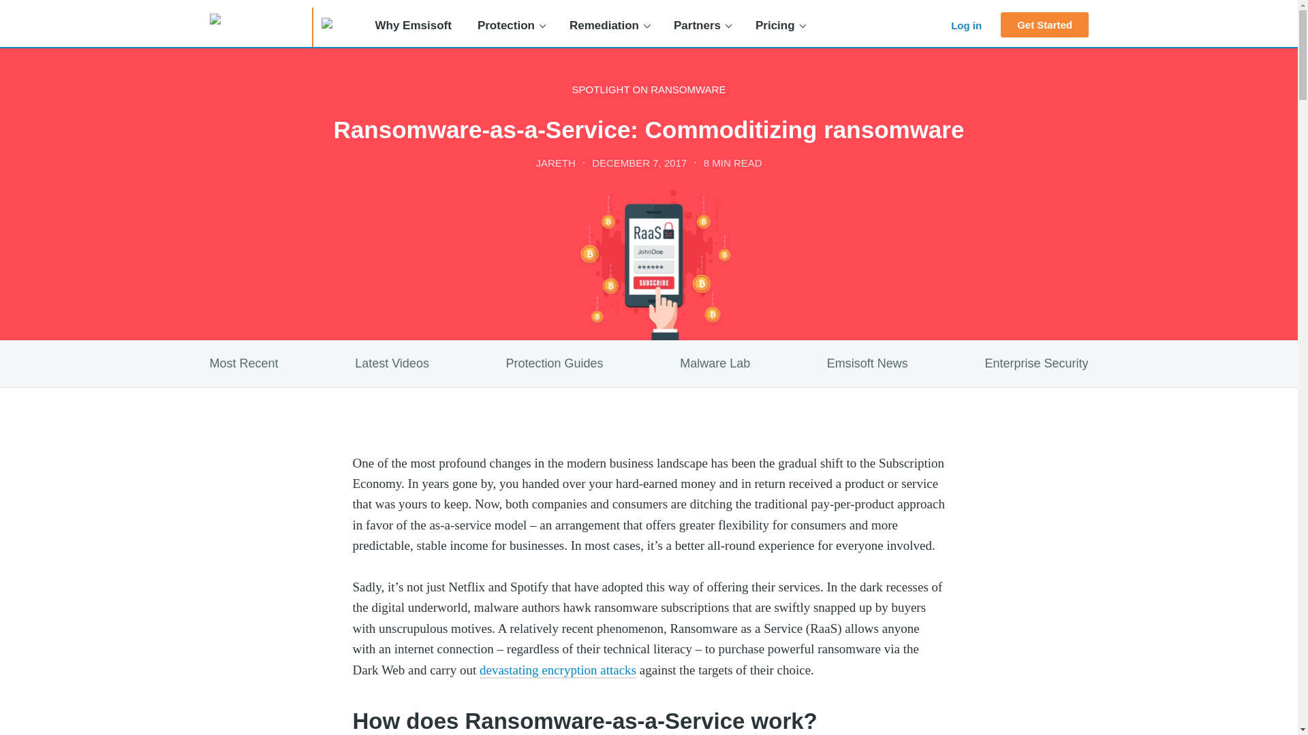  What do you see at coordinates (715, 363) in the screenshot?
I see `Malware Lab` at bounding box center [715, 363].